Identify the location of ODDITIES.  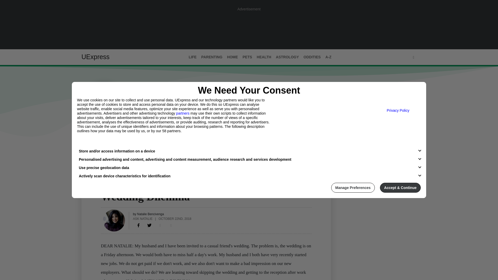
(312, 57).